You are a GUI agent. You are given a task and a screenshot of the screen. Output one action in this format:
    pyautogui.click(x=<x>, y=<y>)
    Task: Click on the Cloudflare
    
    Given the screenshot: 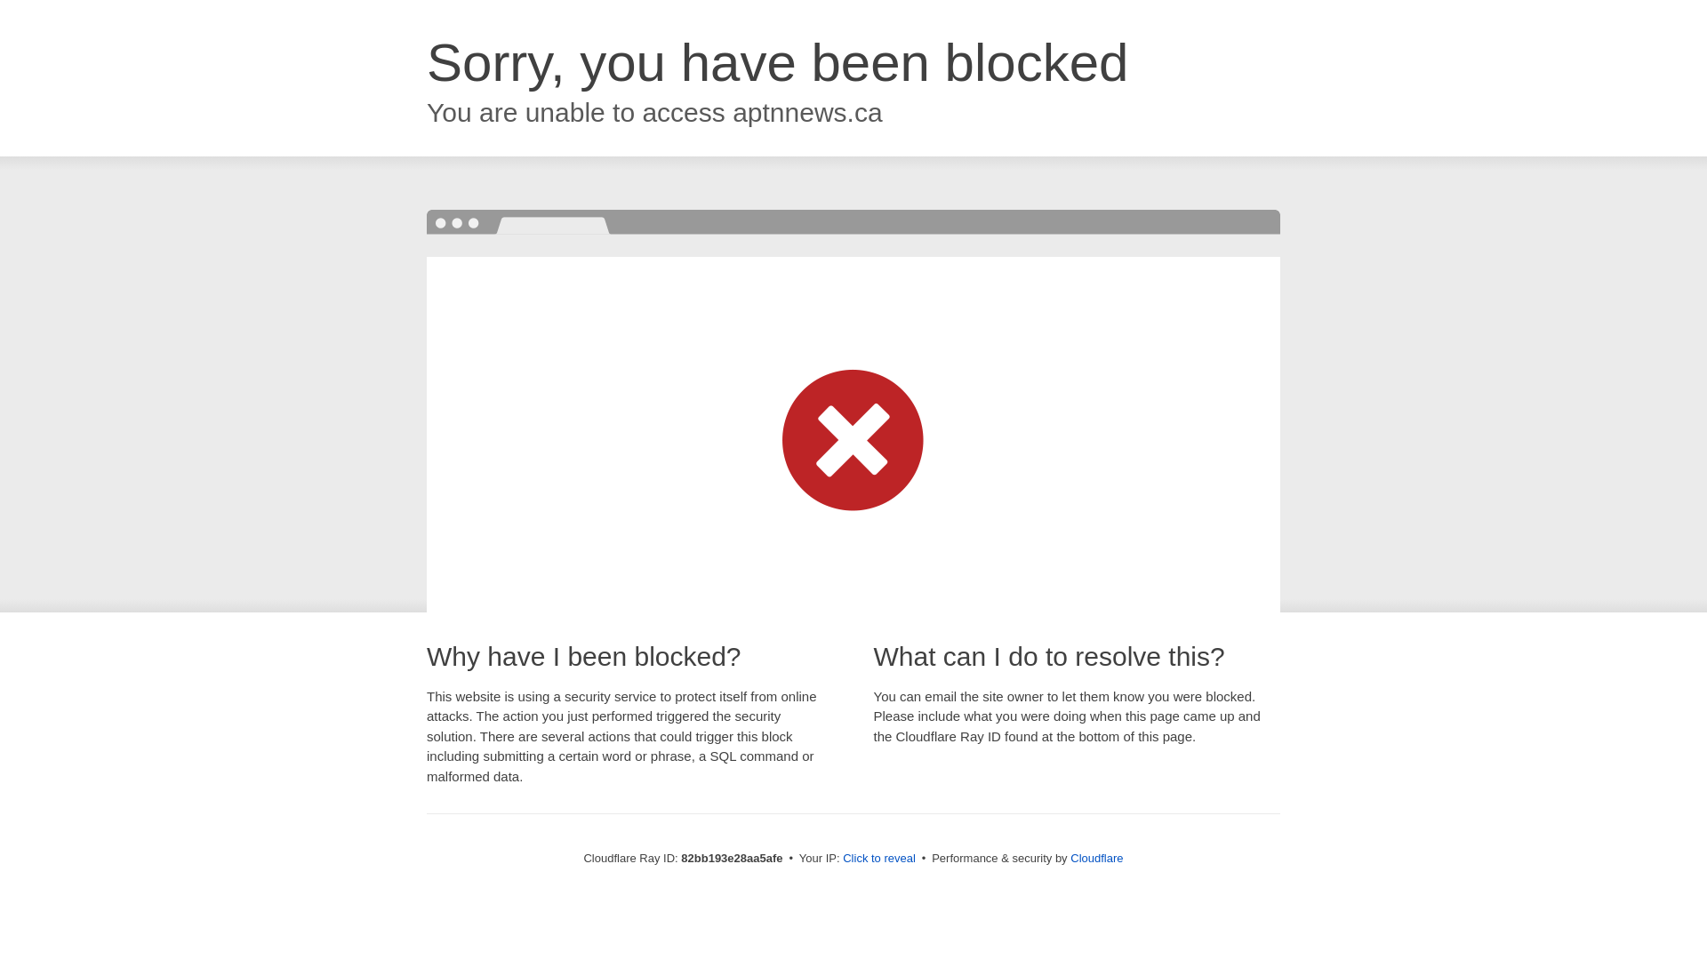 What is the action you would take?
    pyautogui.click(x=1097, y=859)
    